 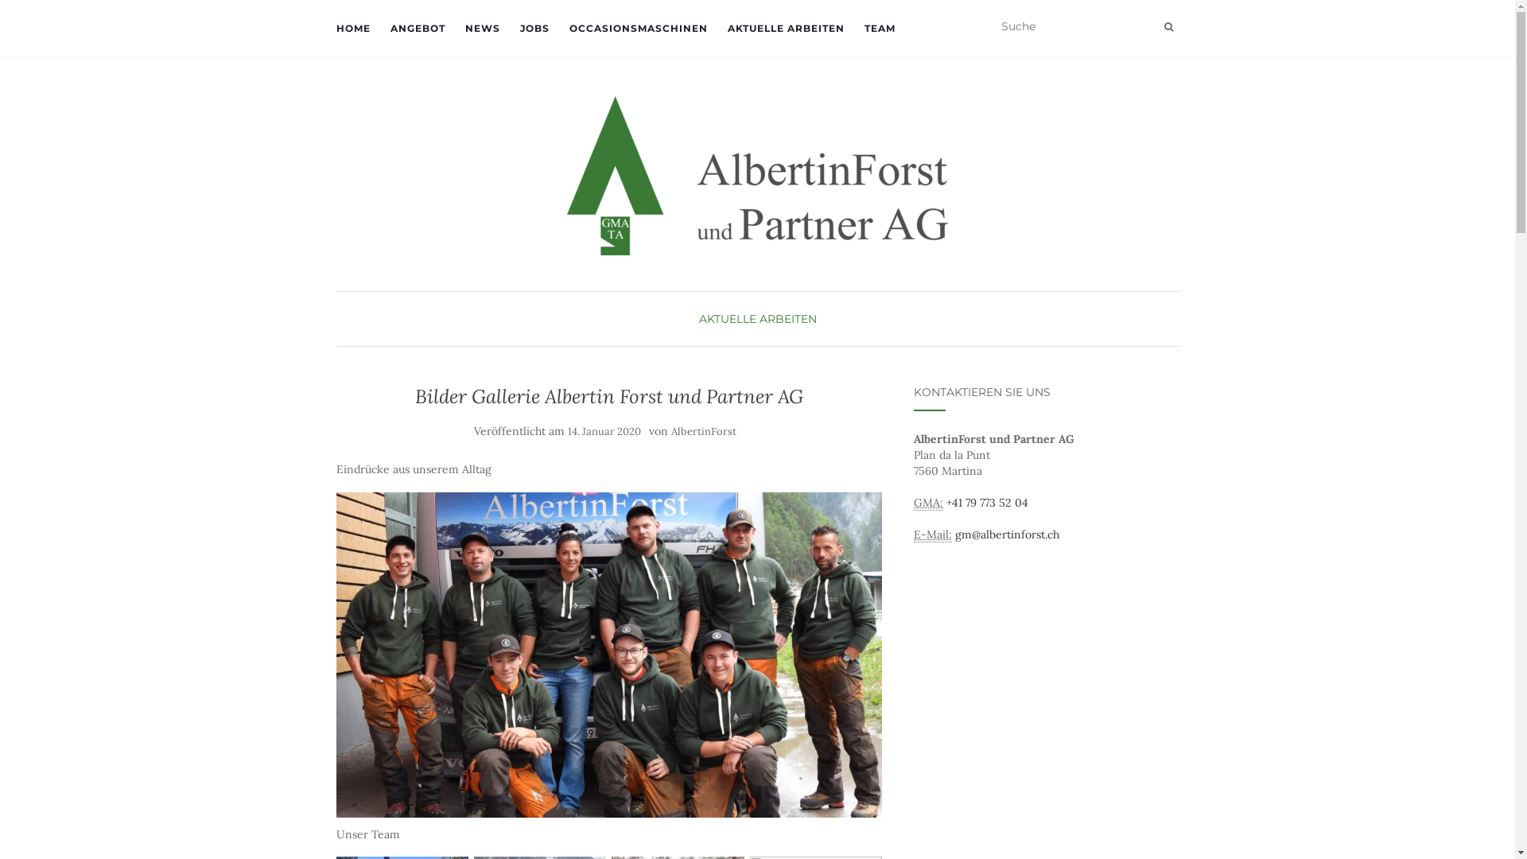 I want to click on OCCASIONSMASCHINEN, so click(x=639, y=29).